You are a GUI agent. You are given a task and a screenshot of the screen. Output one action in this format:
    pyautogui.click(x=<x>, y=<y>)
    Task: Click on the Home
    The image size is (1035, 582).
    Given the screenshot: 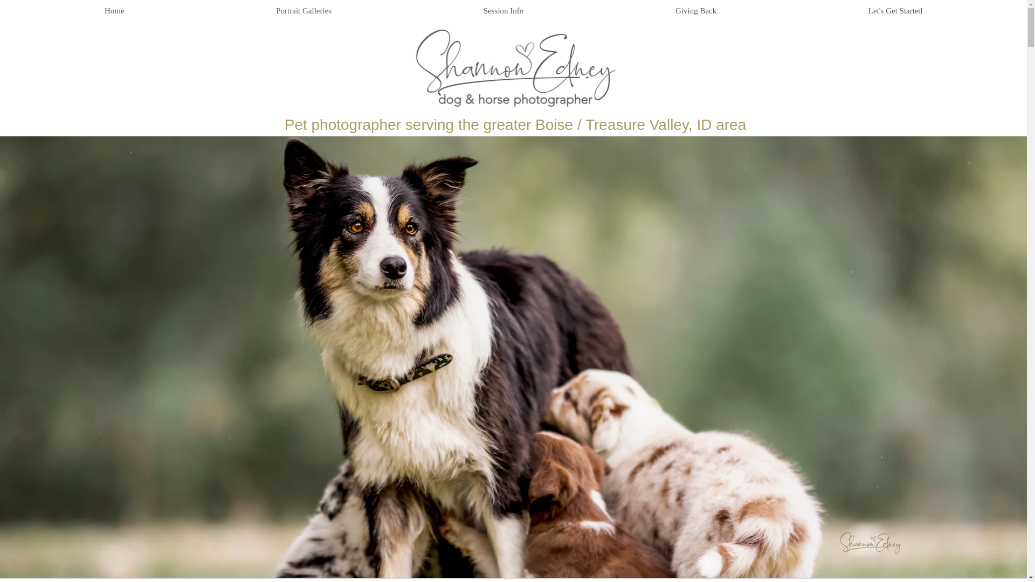 What is the action you would take?
    pyautogui.click(x=114, y=11)
    